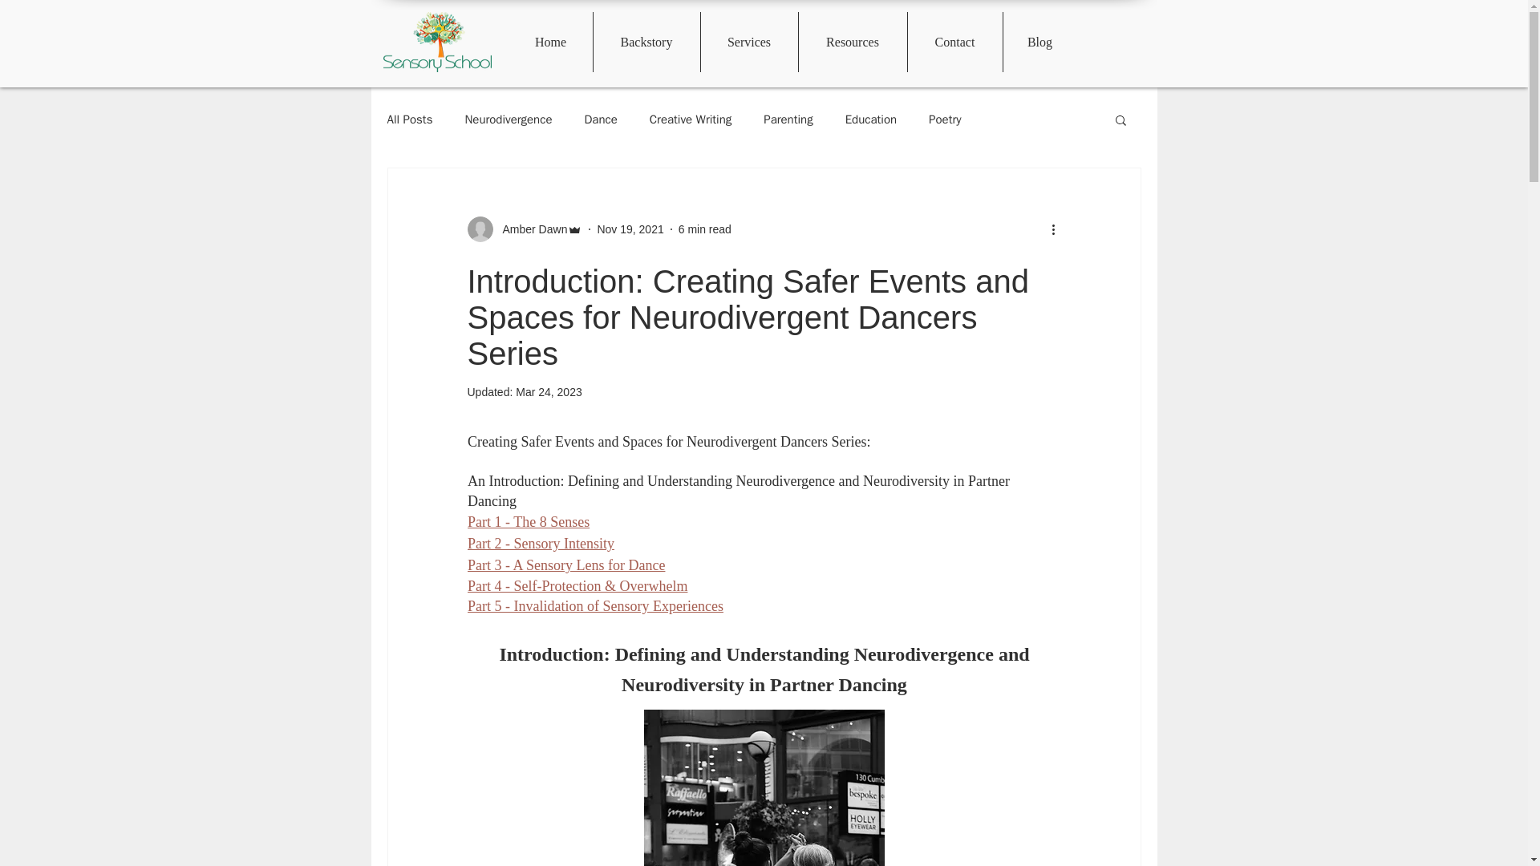  I want to click on Amber Dawn, so click(529, 229).